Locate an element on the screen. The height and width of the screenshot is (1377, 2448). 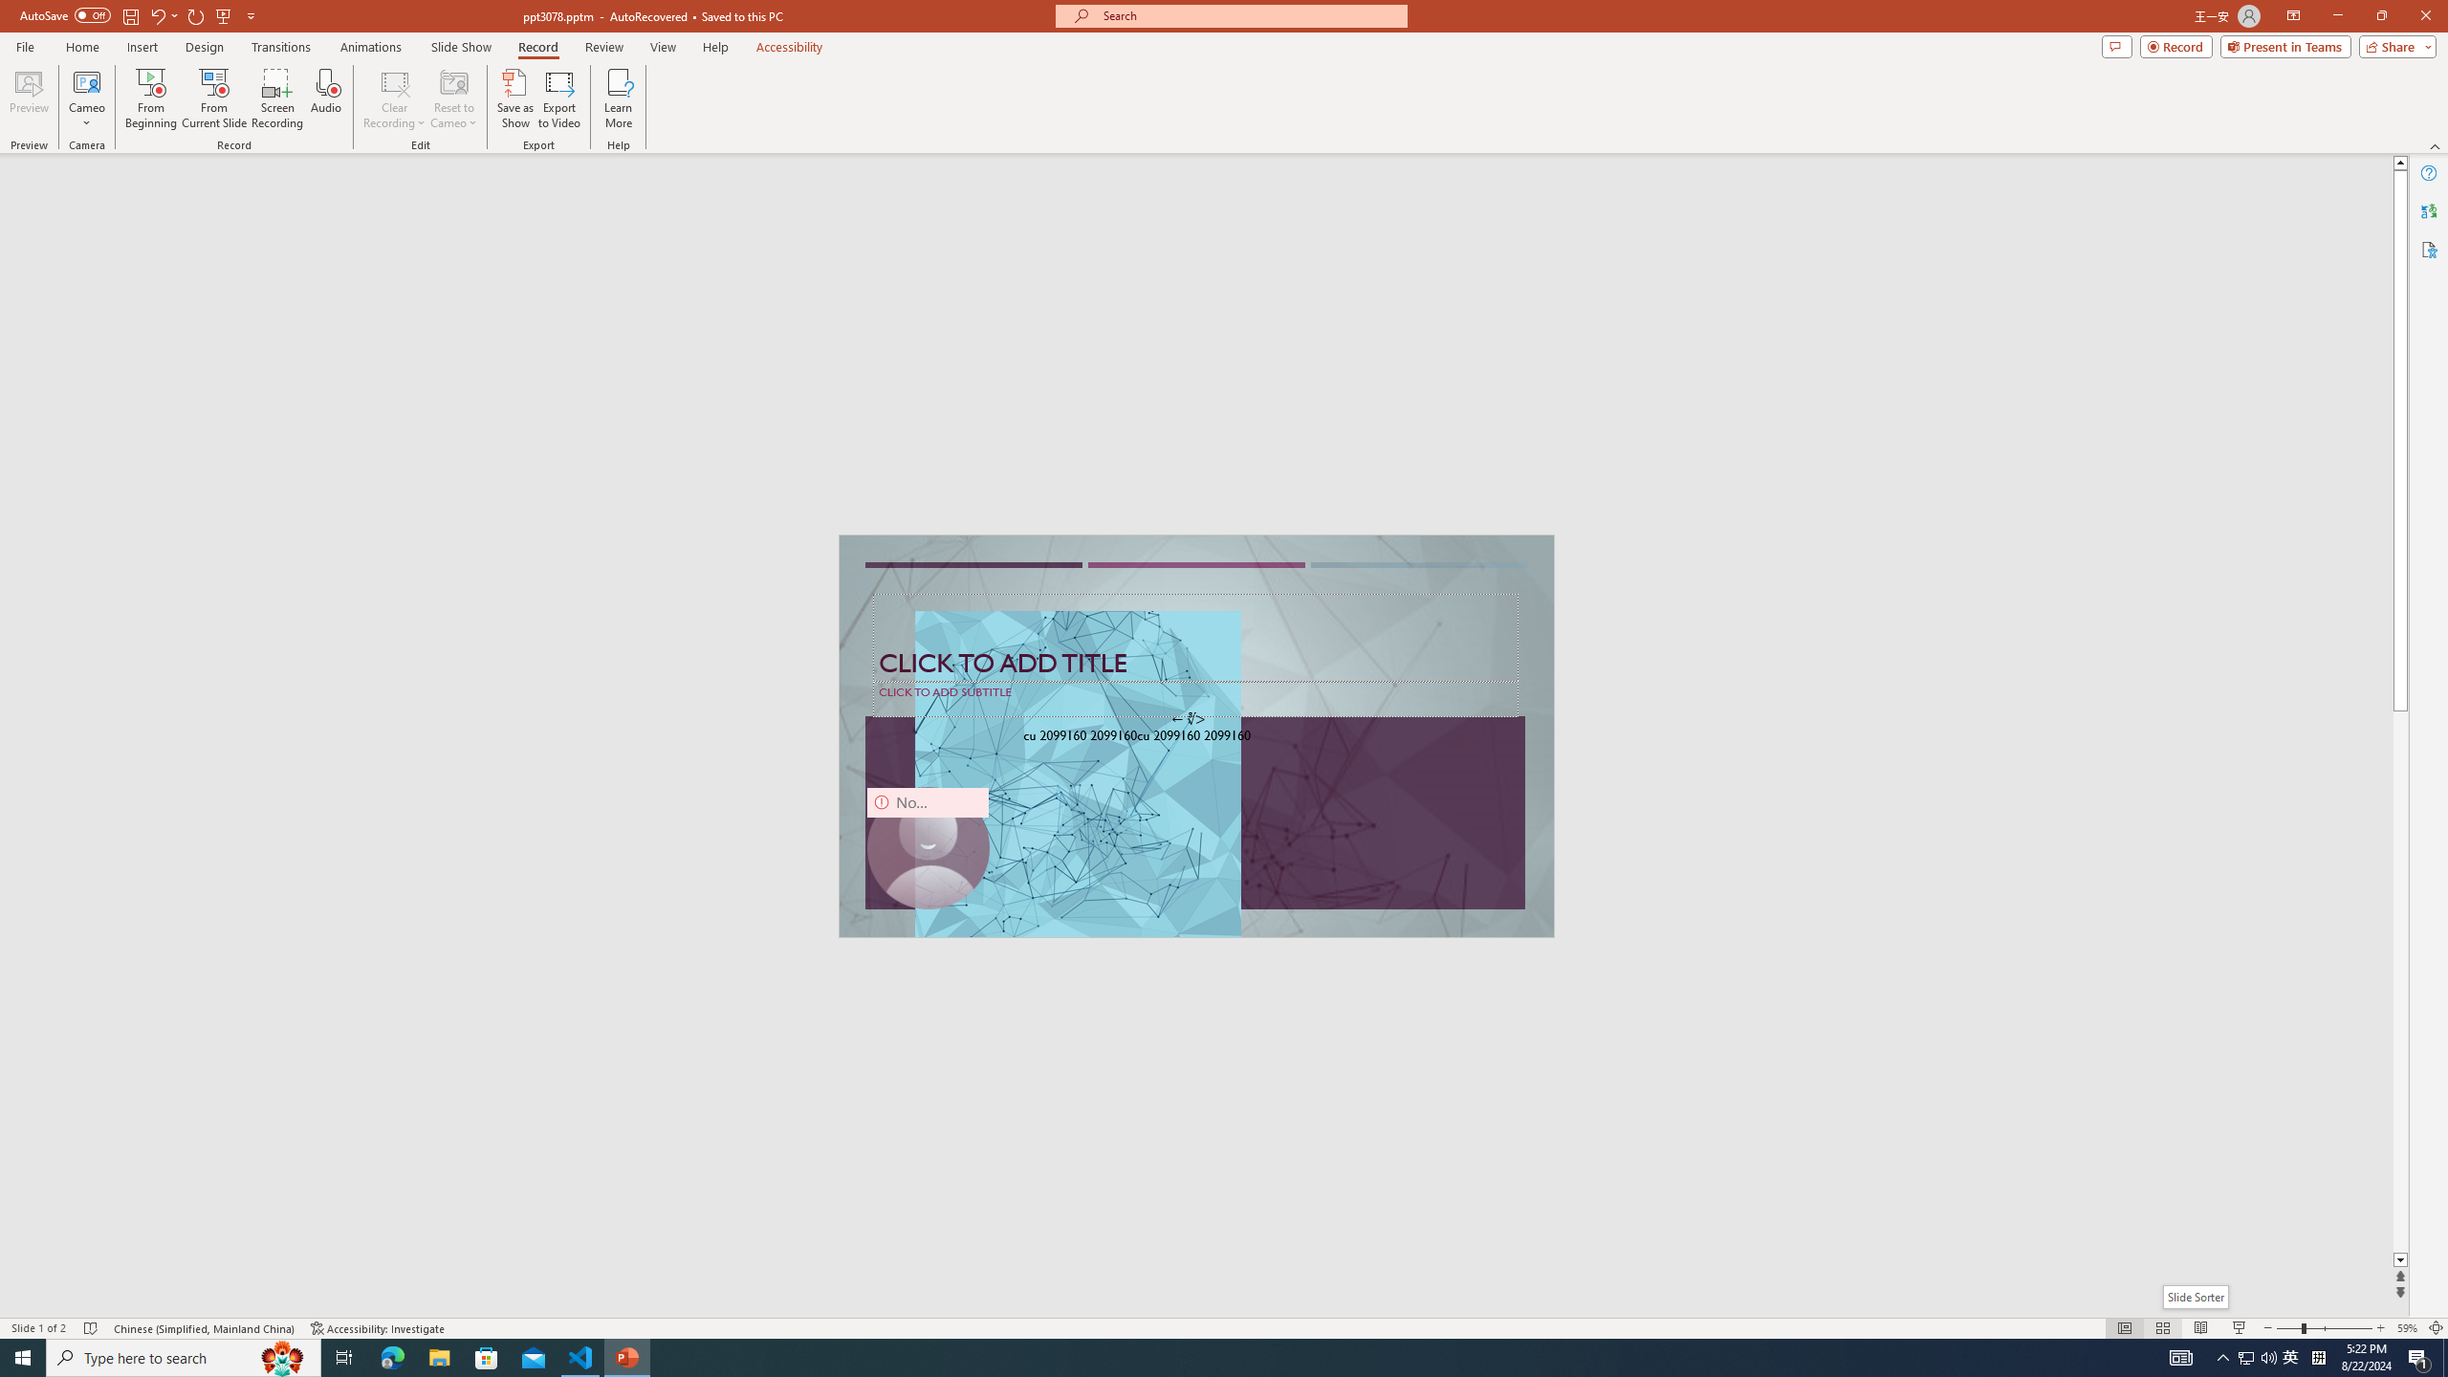
Export to Video is located at coordinates (558, 98).